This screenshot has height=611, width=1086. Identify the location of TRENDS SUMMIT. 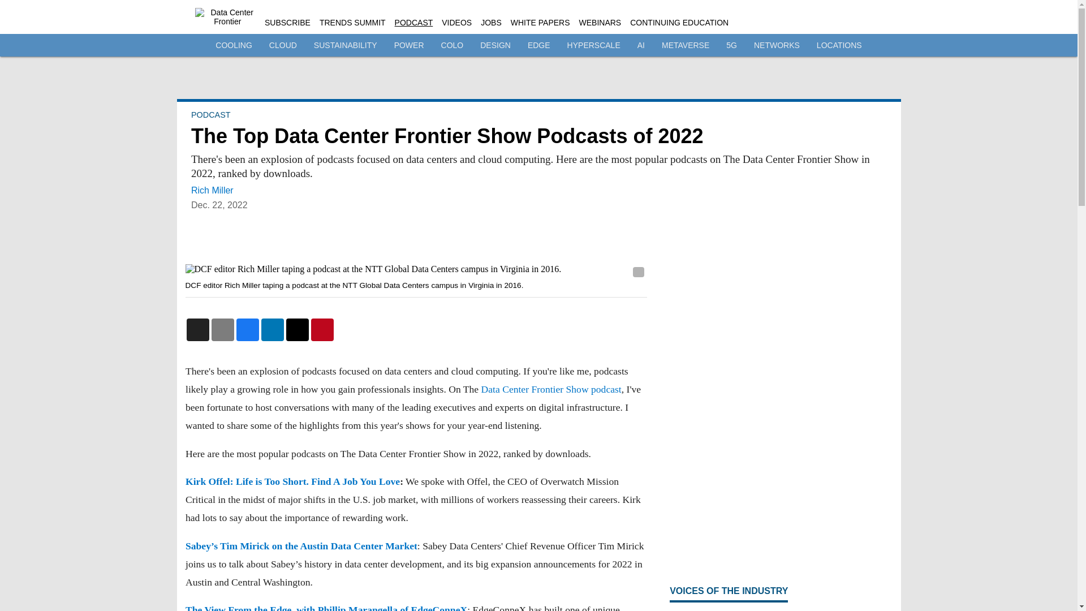
(352, 23).